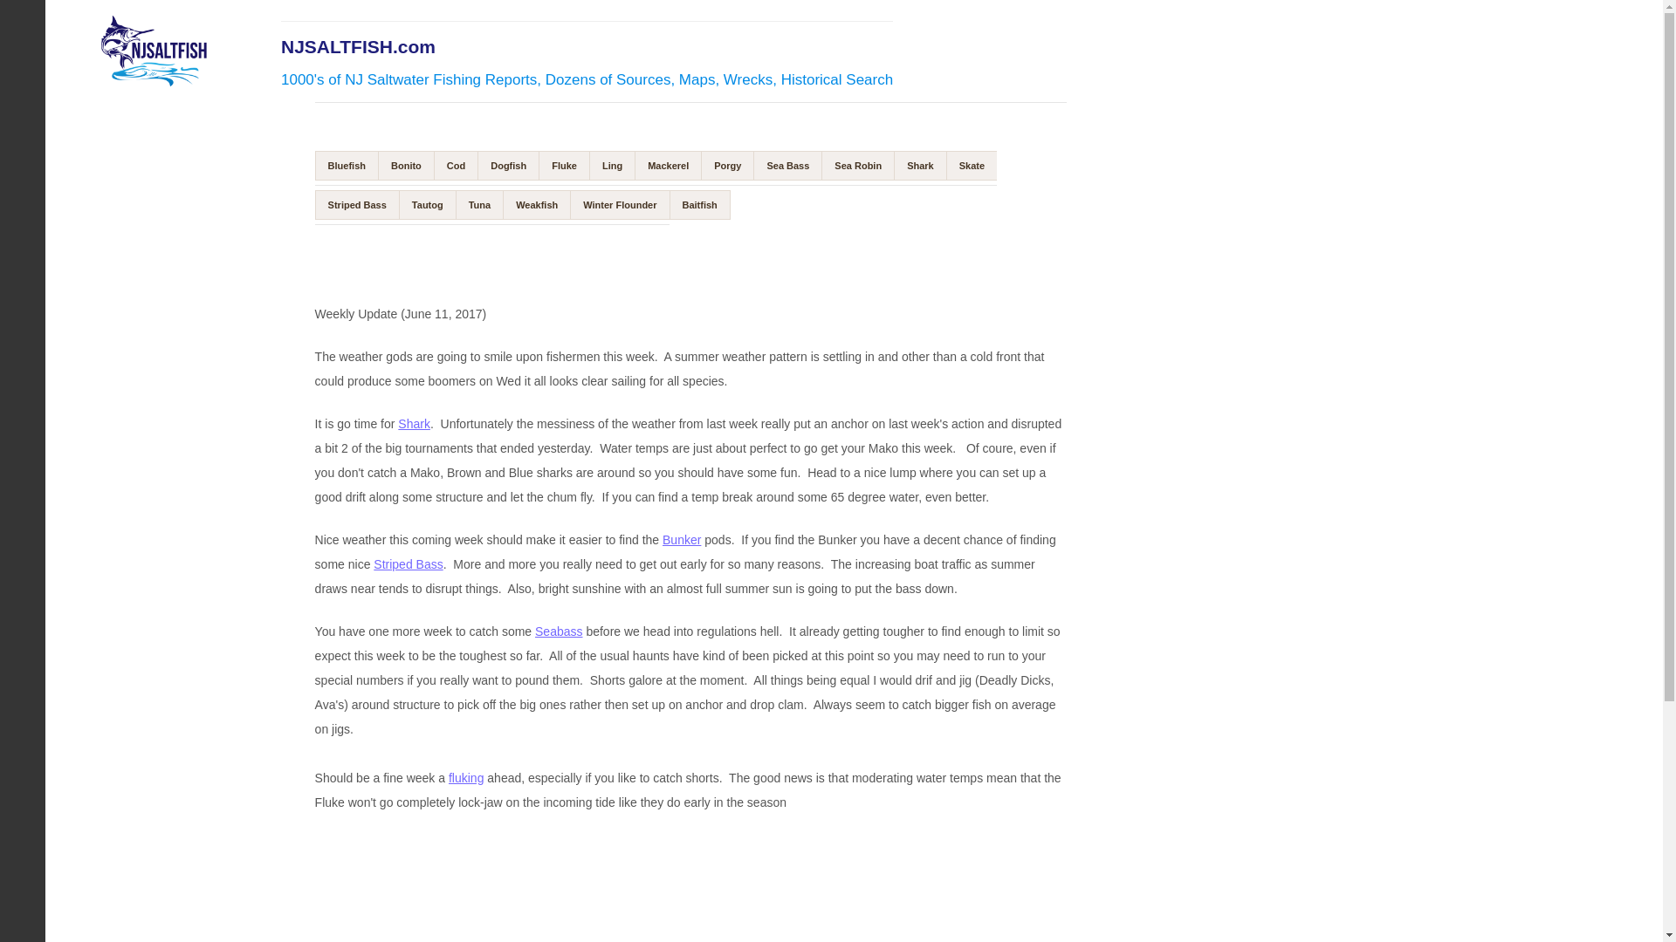 Image resolution: width=1676 pixels, height=942 pixels. I want to click on Advertisement, so click(511, 252).